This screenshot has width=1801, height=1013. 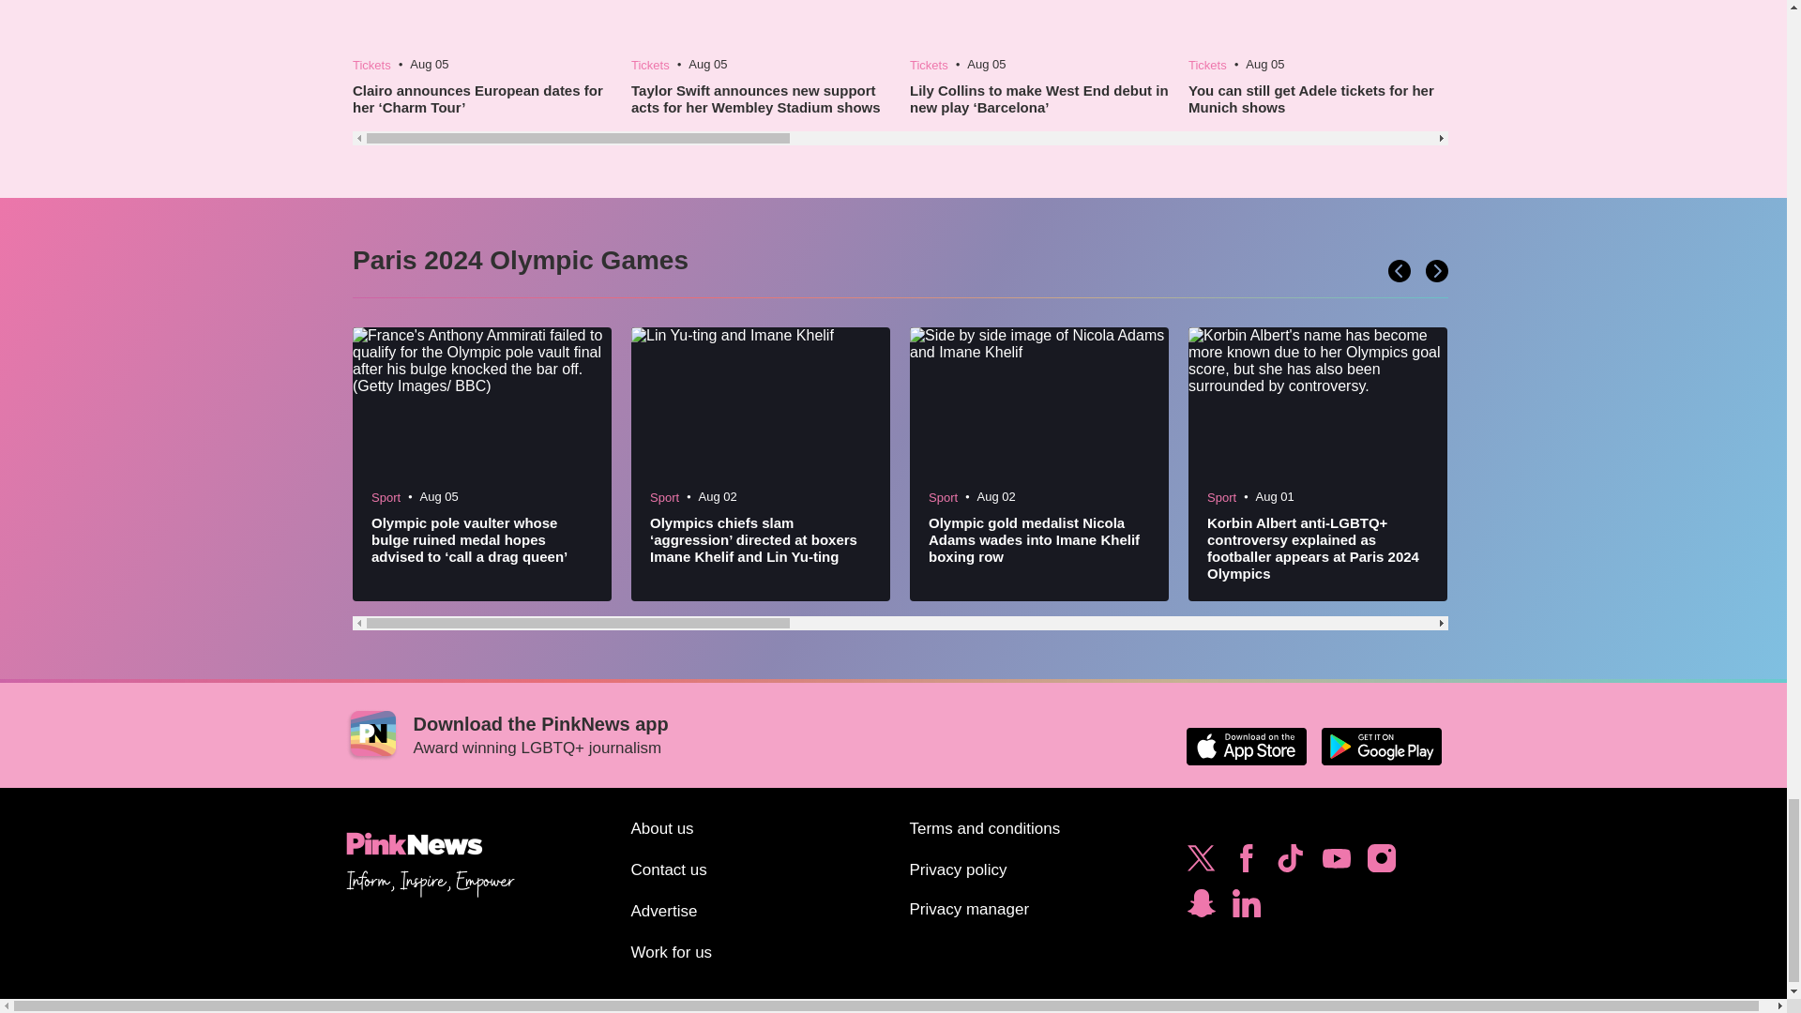 What do you see at coordinates (1246, 747) in the screenshot?
I see `Download the PinkNews app on the Apple App Store` at bounding box center [1246, 747].